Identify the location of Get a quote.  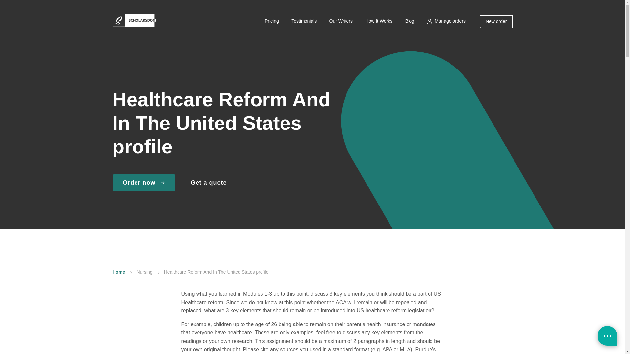
(209, 183).